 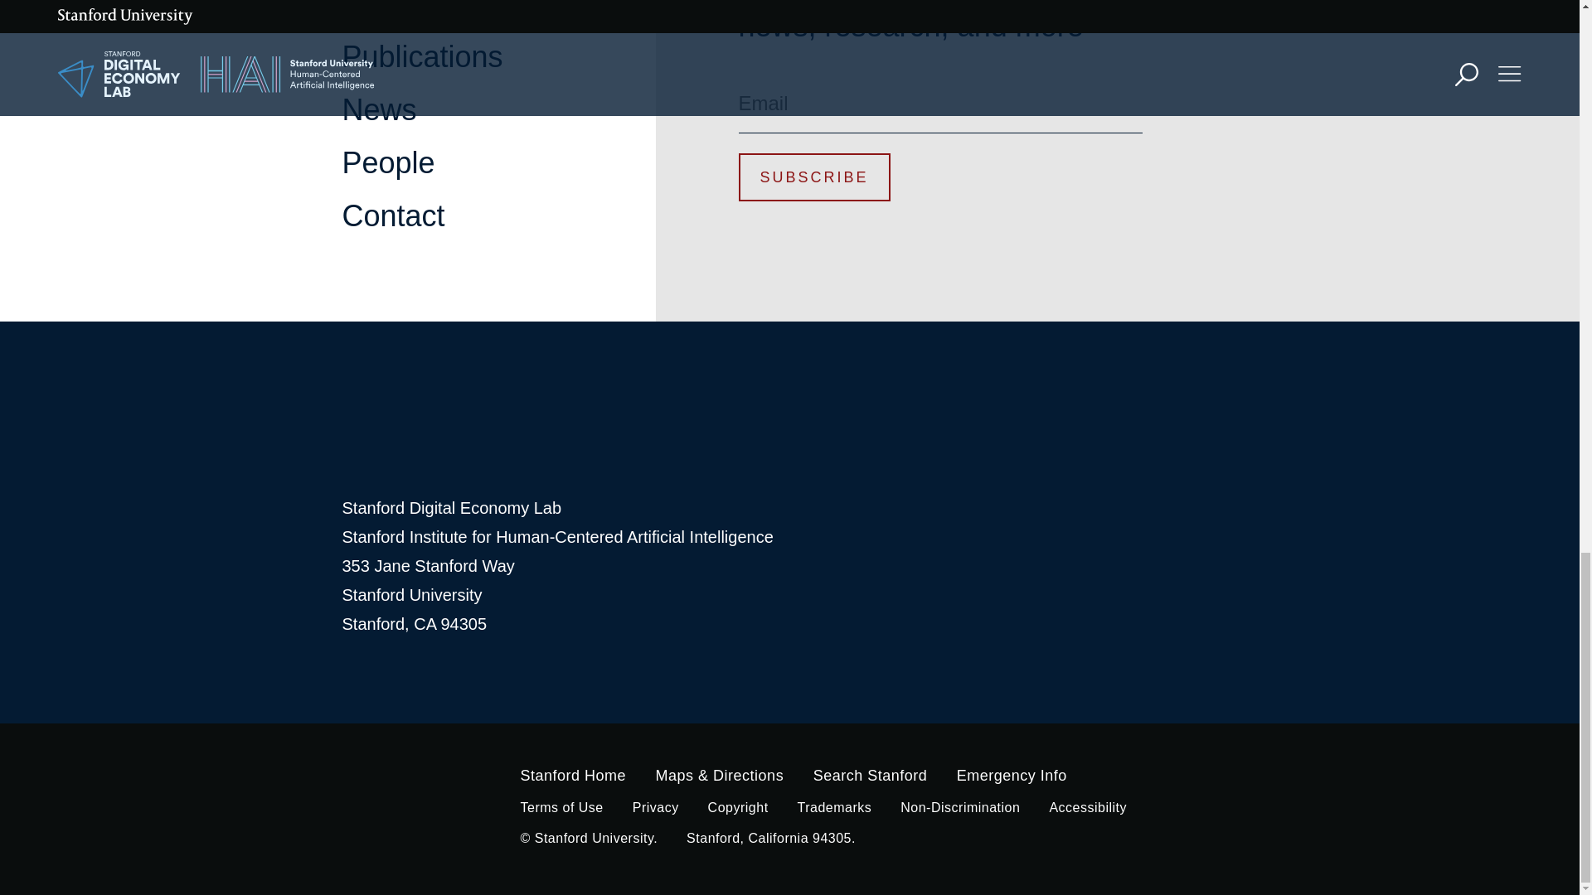 I want to click on Emergency Info, so click(x=1012, y=776).